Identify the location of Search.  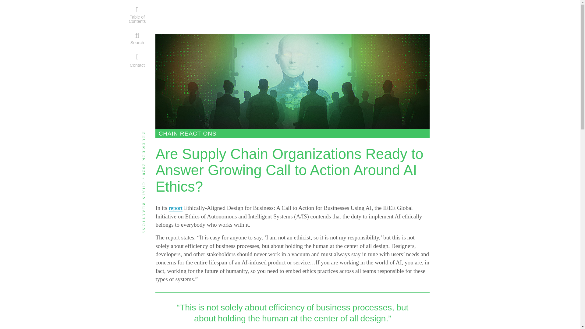
(137, 39).